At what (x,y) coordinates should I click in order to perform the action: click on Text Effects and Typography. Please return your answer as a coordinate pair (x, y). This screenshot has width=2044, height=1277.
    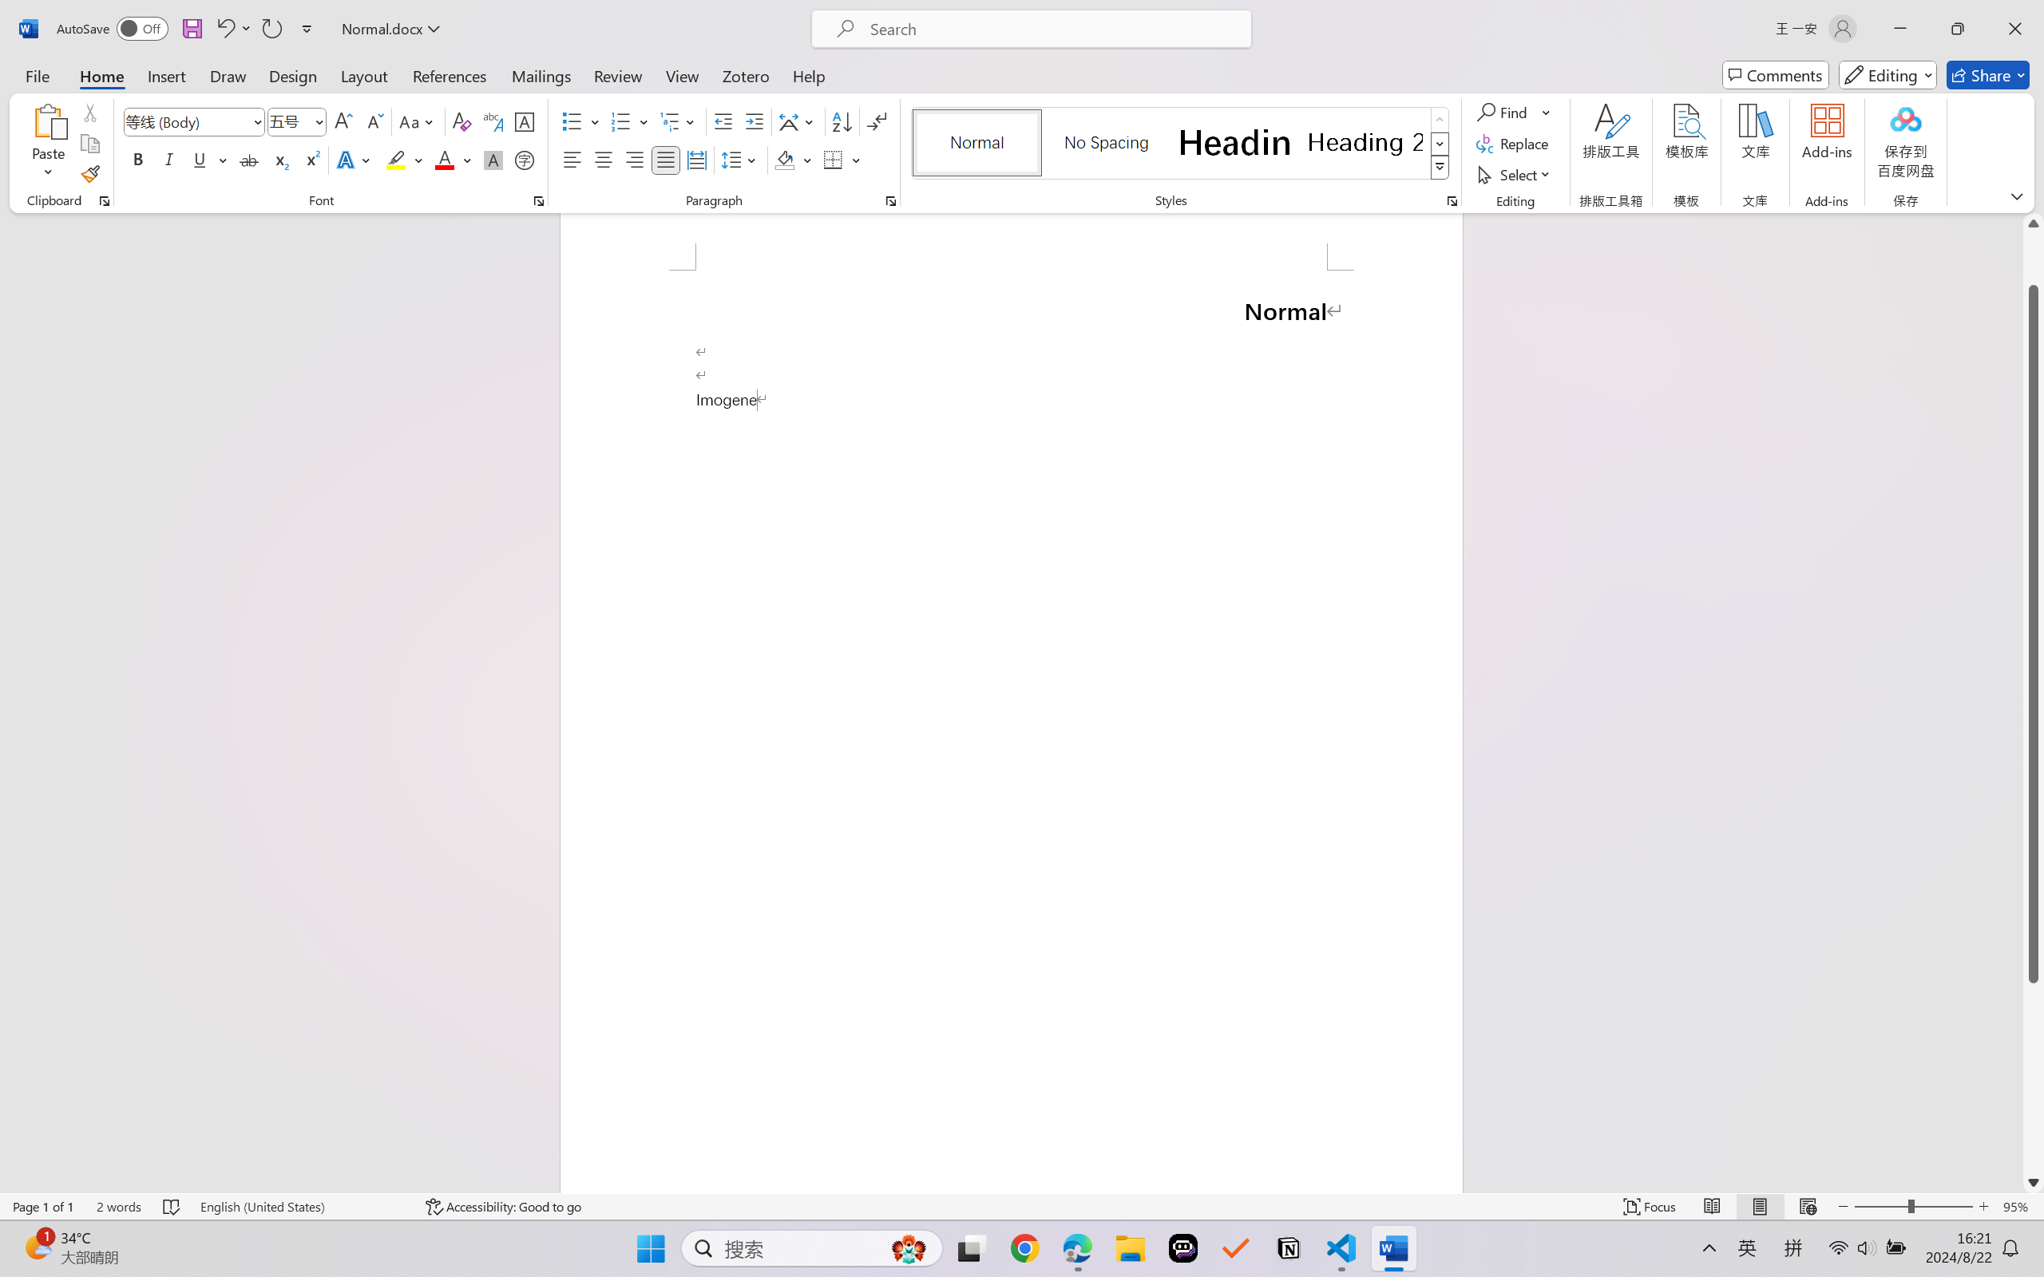
    Looking at the image, I should click on (355, 160).